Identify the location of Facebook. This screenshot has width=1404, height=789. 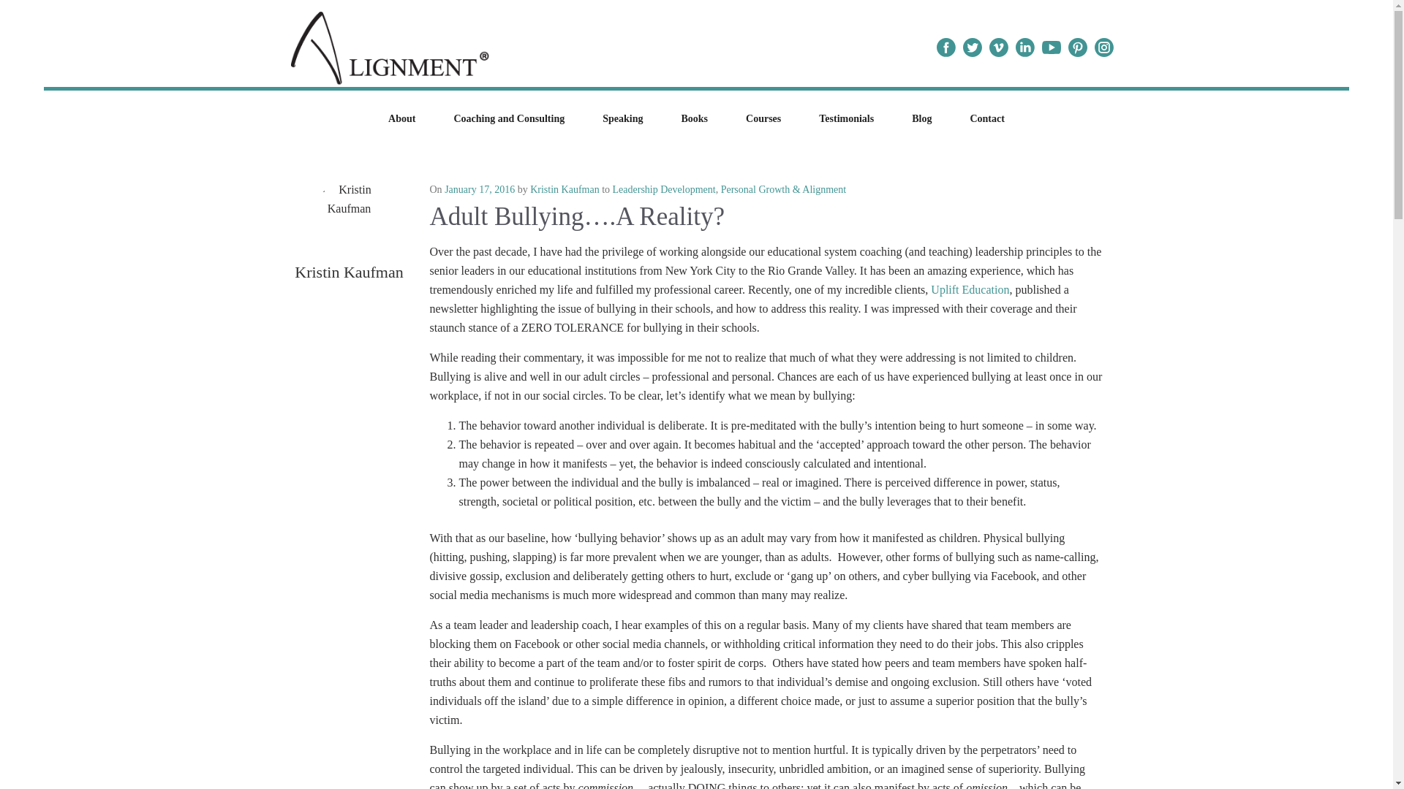
(946, 47).